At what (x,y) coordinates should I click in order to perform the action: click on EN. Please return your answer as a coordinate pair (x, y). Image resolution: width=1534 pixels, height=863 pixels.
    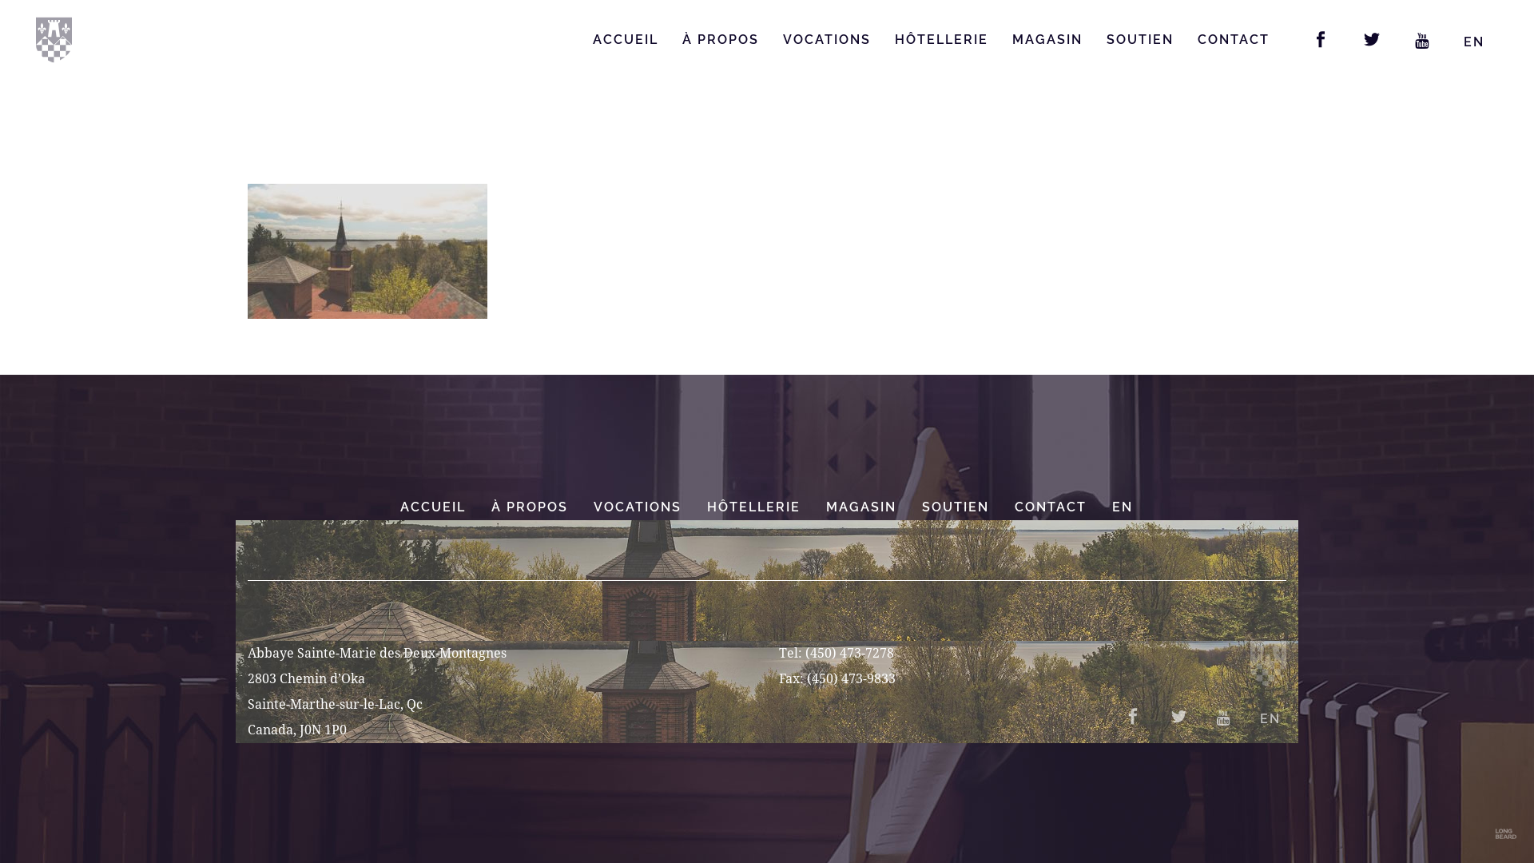
    Looking at the image, I should click on (1123, 507).